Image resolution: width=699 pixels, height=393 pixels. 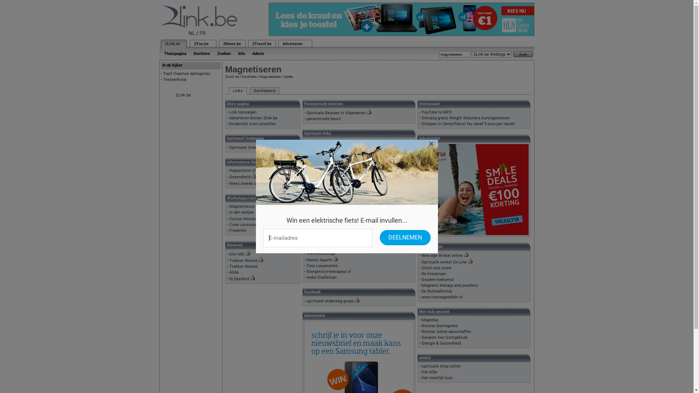 What do you see at coordinates (234, 272) in the screenshot?
I see `Alida` at bounding box center [234, 272].